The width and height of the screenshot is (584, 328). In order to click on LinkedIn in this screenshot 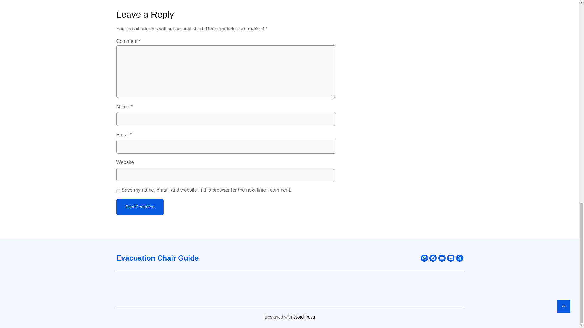, I will do `click(451, 258)`.